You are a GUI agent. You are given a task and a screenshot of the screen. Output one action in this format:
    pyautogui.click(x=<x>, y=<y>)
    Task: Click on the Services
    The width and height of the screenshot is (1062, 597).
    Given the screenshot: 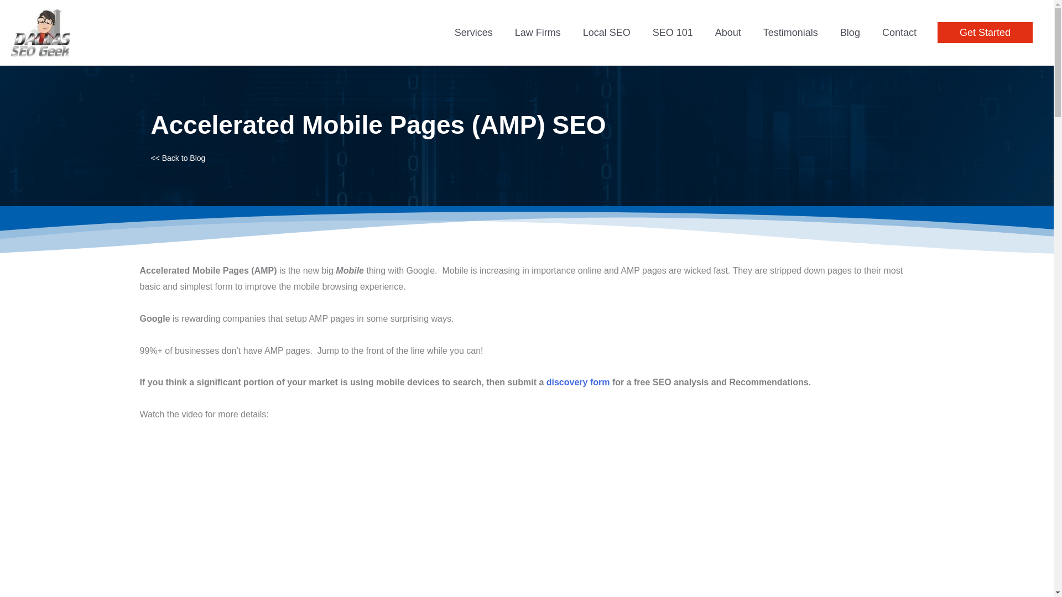 What is the action you would take?
    pyautogui.click(x=473, y=32)
    